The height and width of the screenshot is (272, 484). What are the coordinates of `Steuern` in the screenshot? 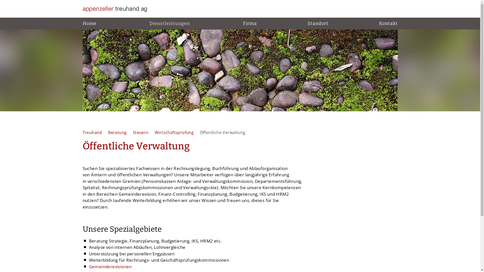 It's located at (141, 132).